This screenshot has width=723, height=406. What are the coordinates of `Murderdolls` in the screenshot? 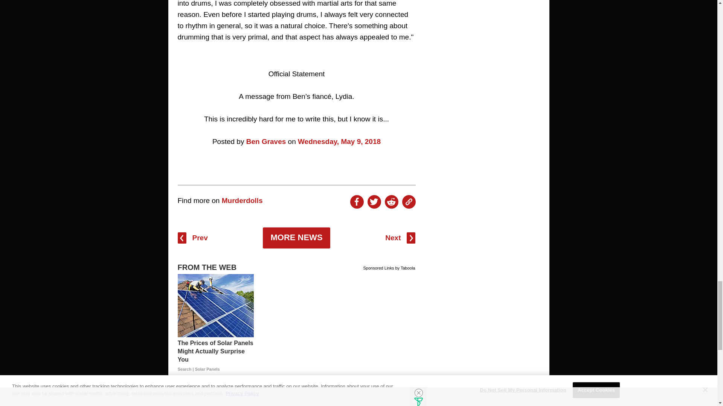 It's located at (243, 200).